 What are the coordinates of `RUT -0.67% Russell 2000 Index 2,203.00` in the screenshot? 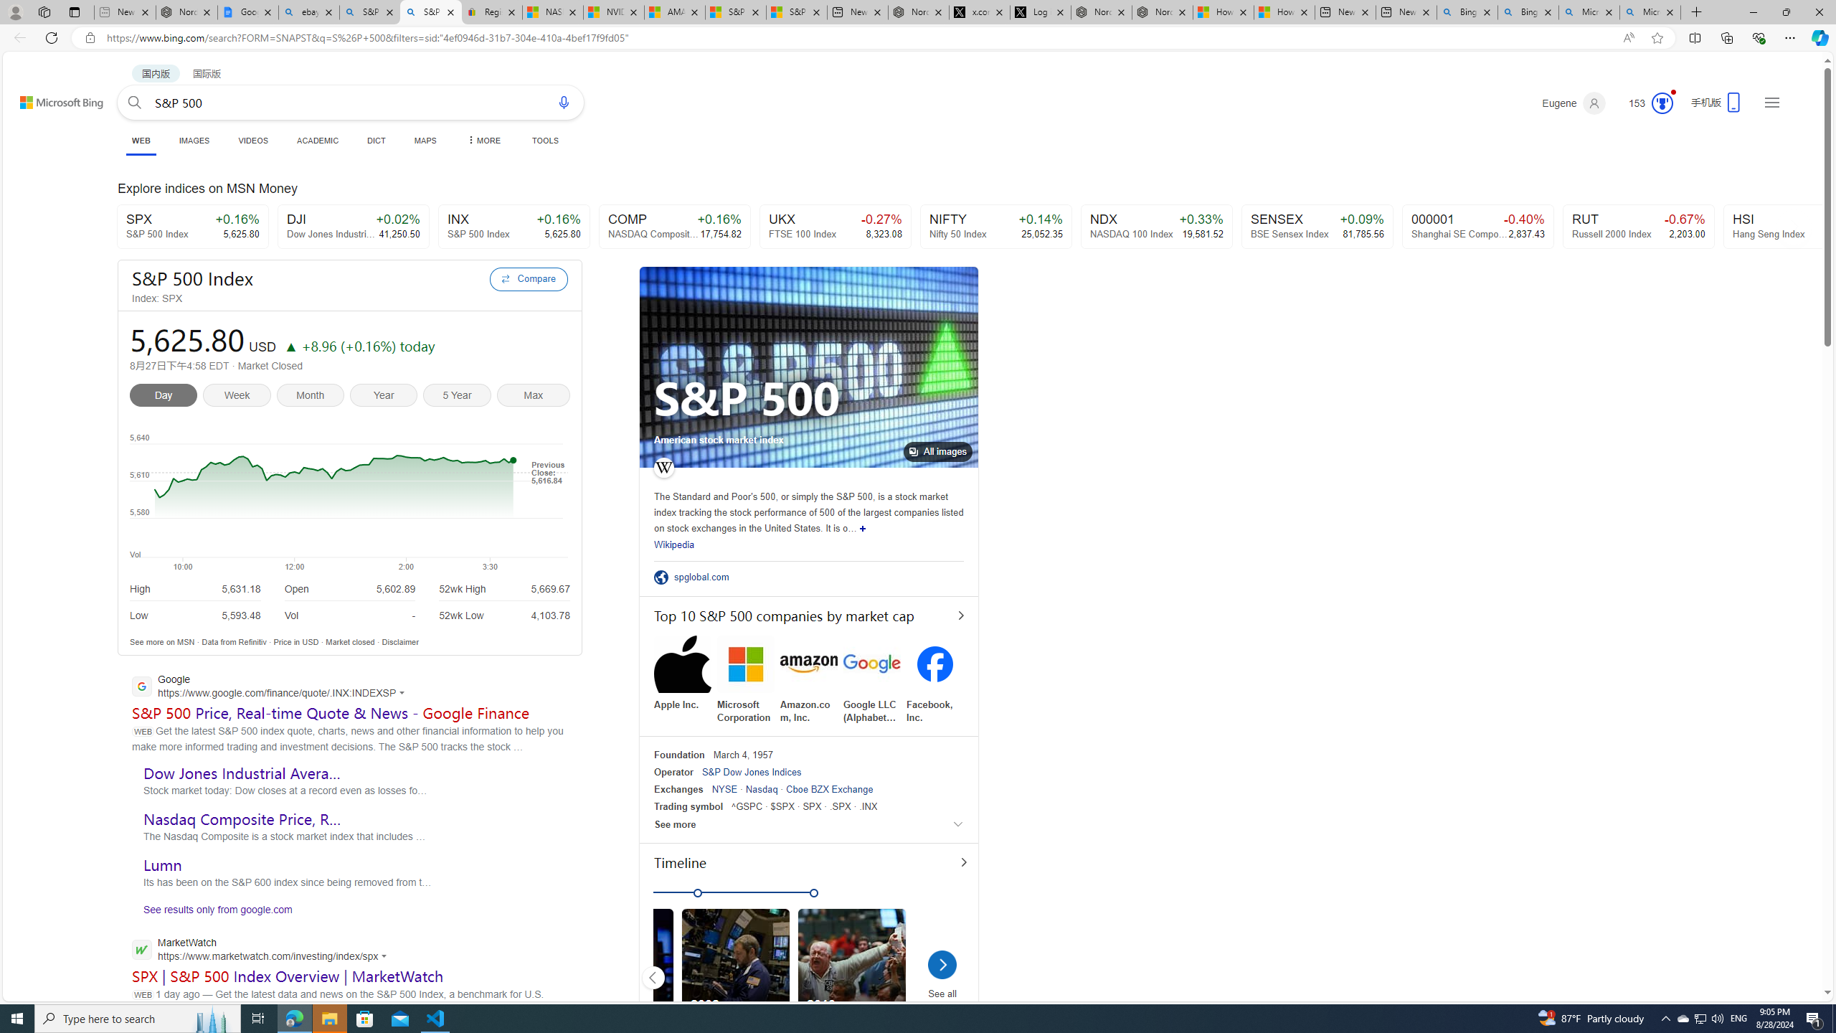 It's located at (1639, 227).